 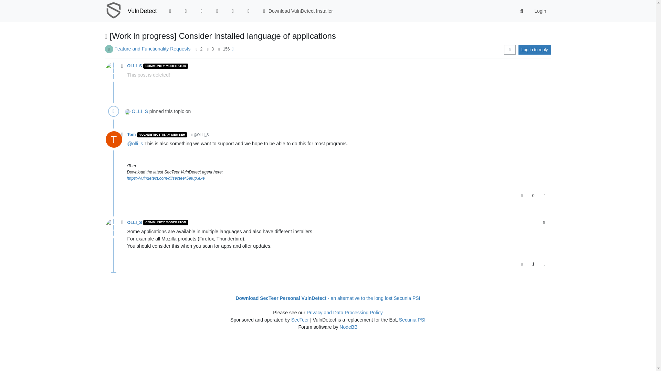 What do you see at coordinates (217, 11) in the screenshot?
I see `Popular` at bounding box center [217, 11].